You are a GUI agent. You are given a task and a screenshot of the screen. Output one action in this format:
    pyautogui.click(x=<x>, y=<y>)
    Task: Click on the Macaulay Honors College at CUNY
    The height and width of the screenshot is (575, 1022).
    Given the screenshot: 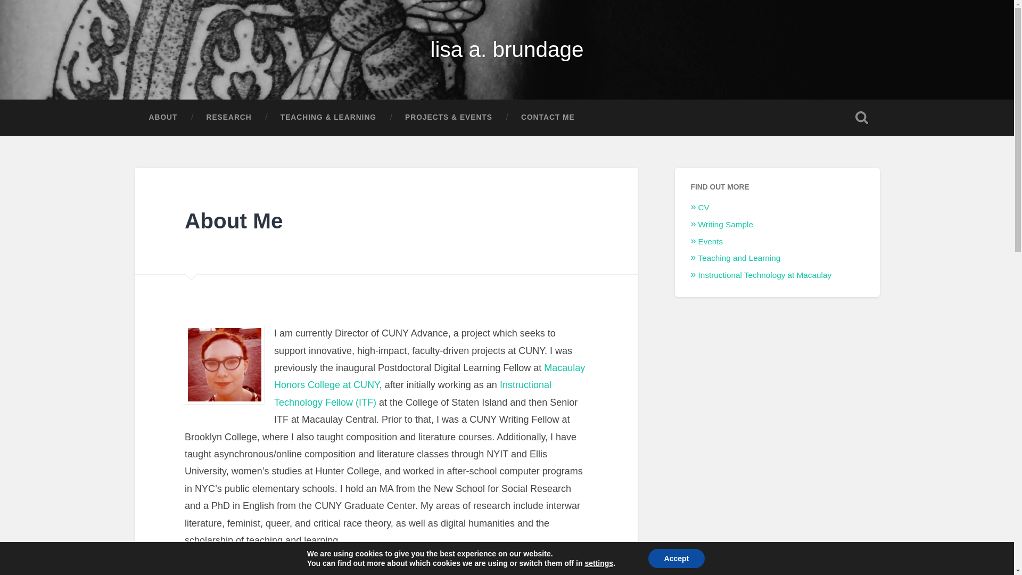 What is the action you would take?
    pyautogui.click(x=429, y=376)
    